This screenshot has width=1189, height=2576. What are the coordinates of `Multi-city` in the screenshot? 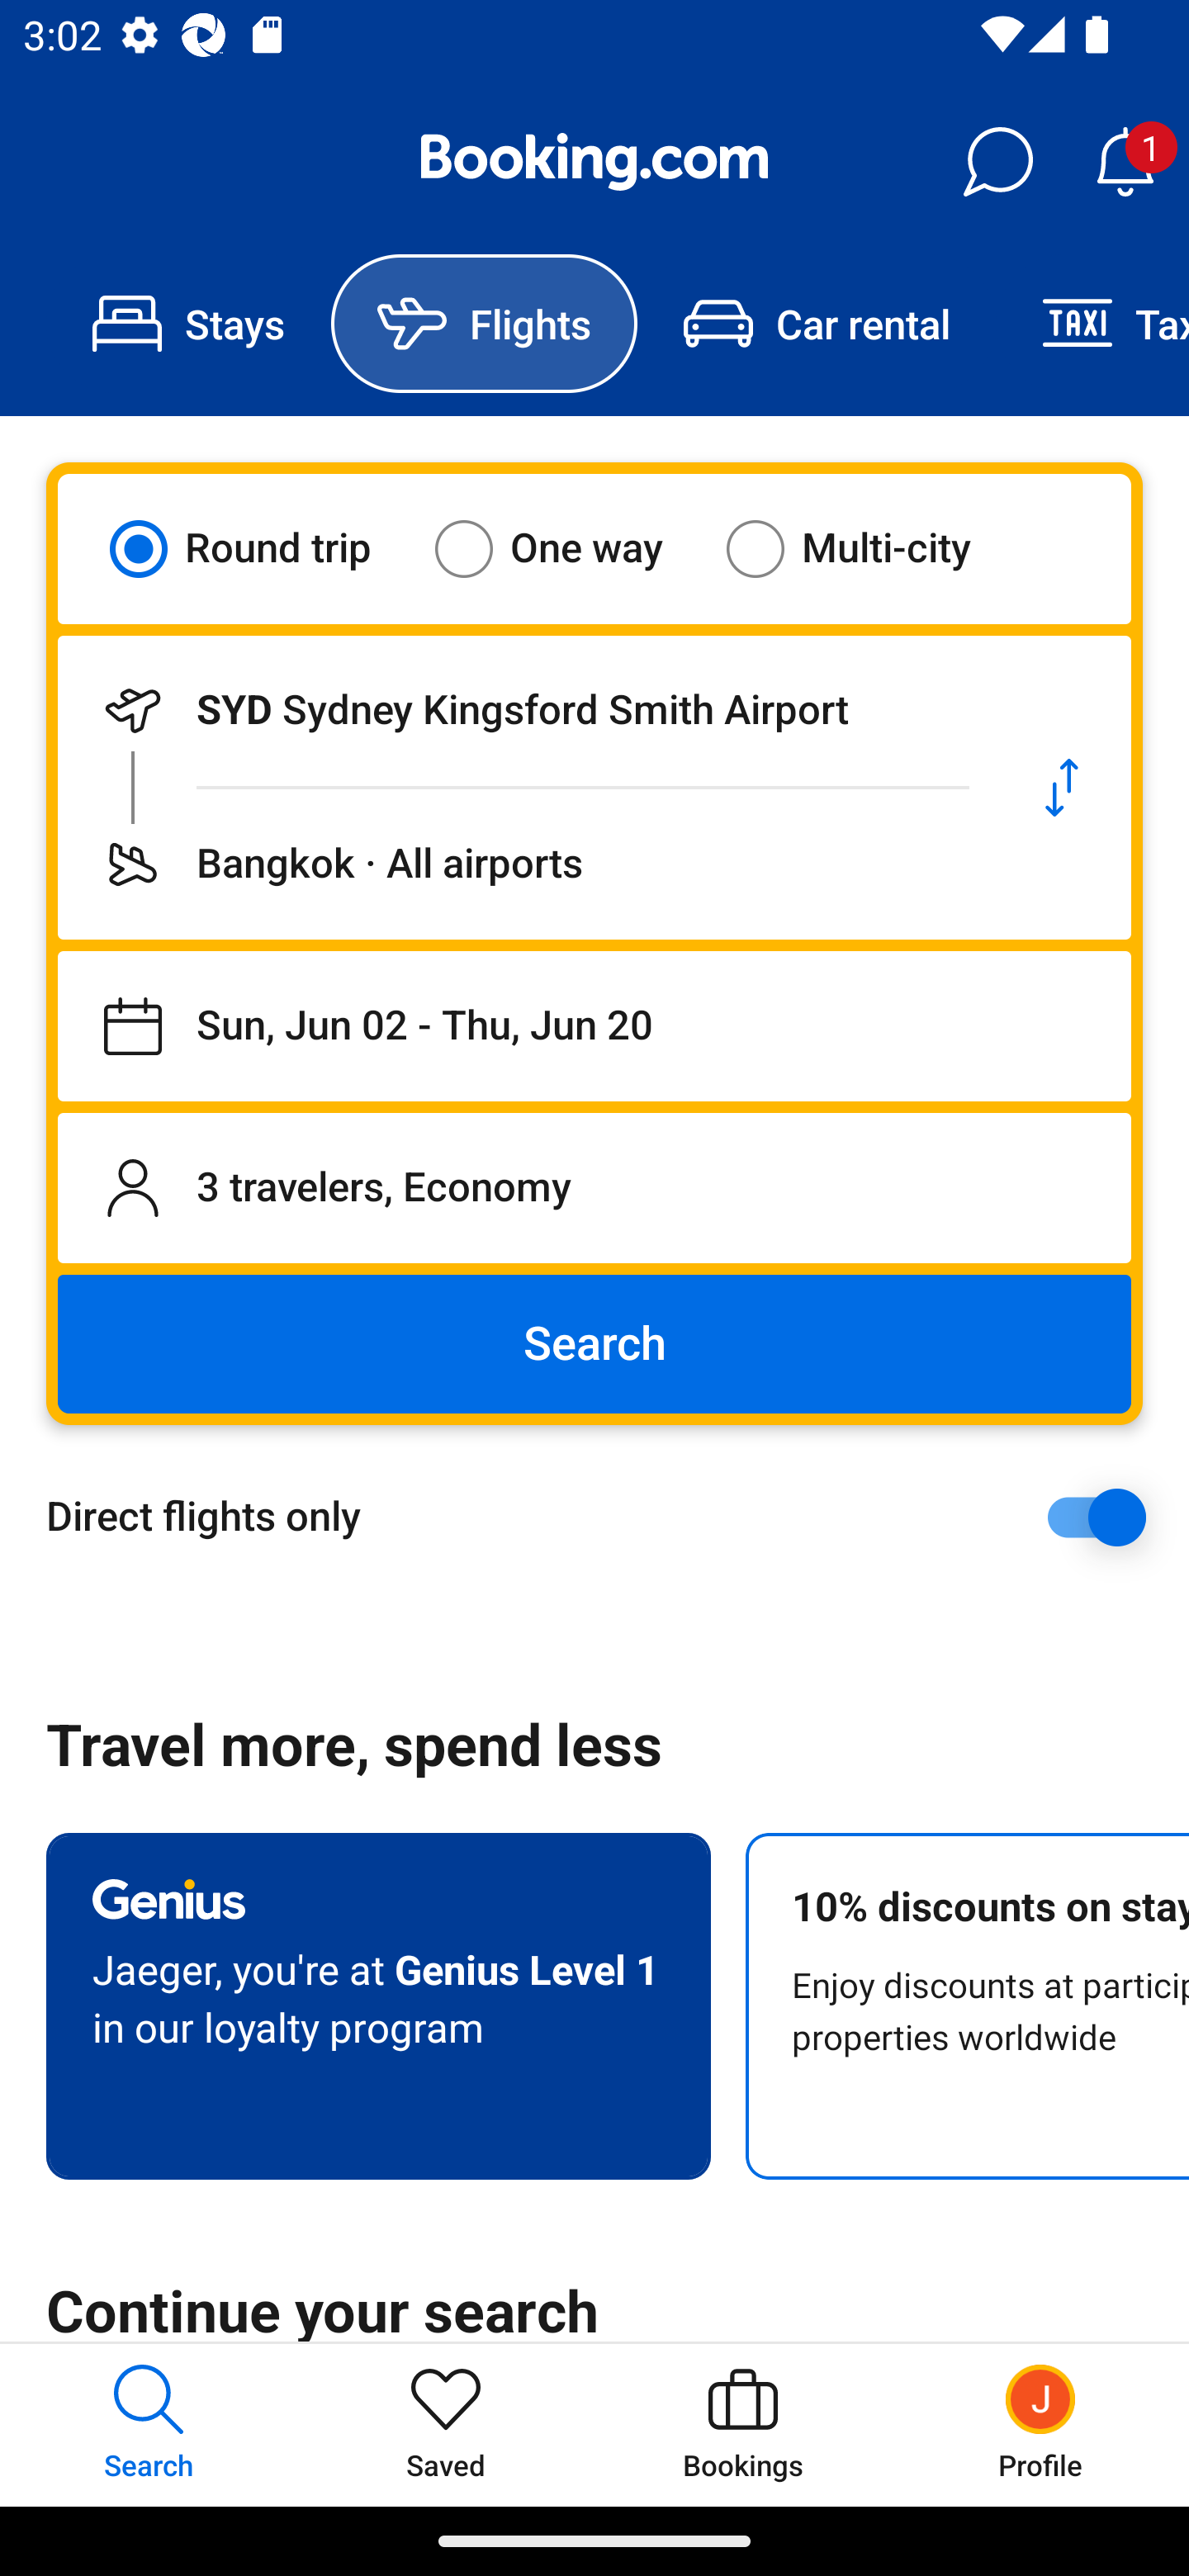 It's located at (869, 548).